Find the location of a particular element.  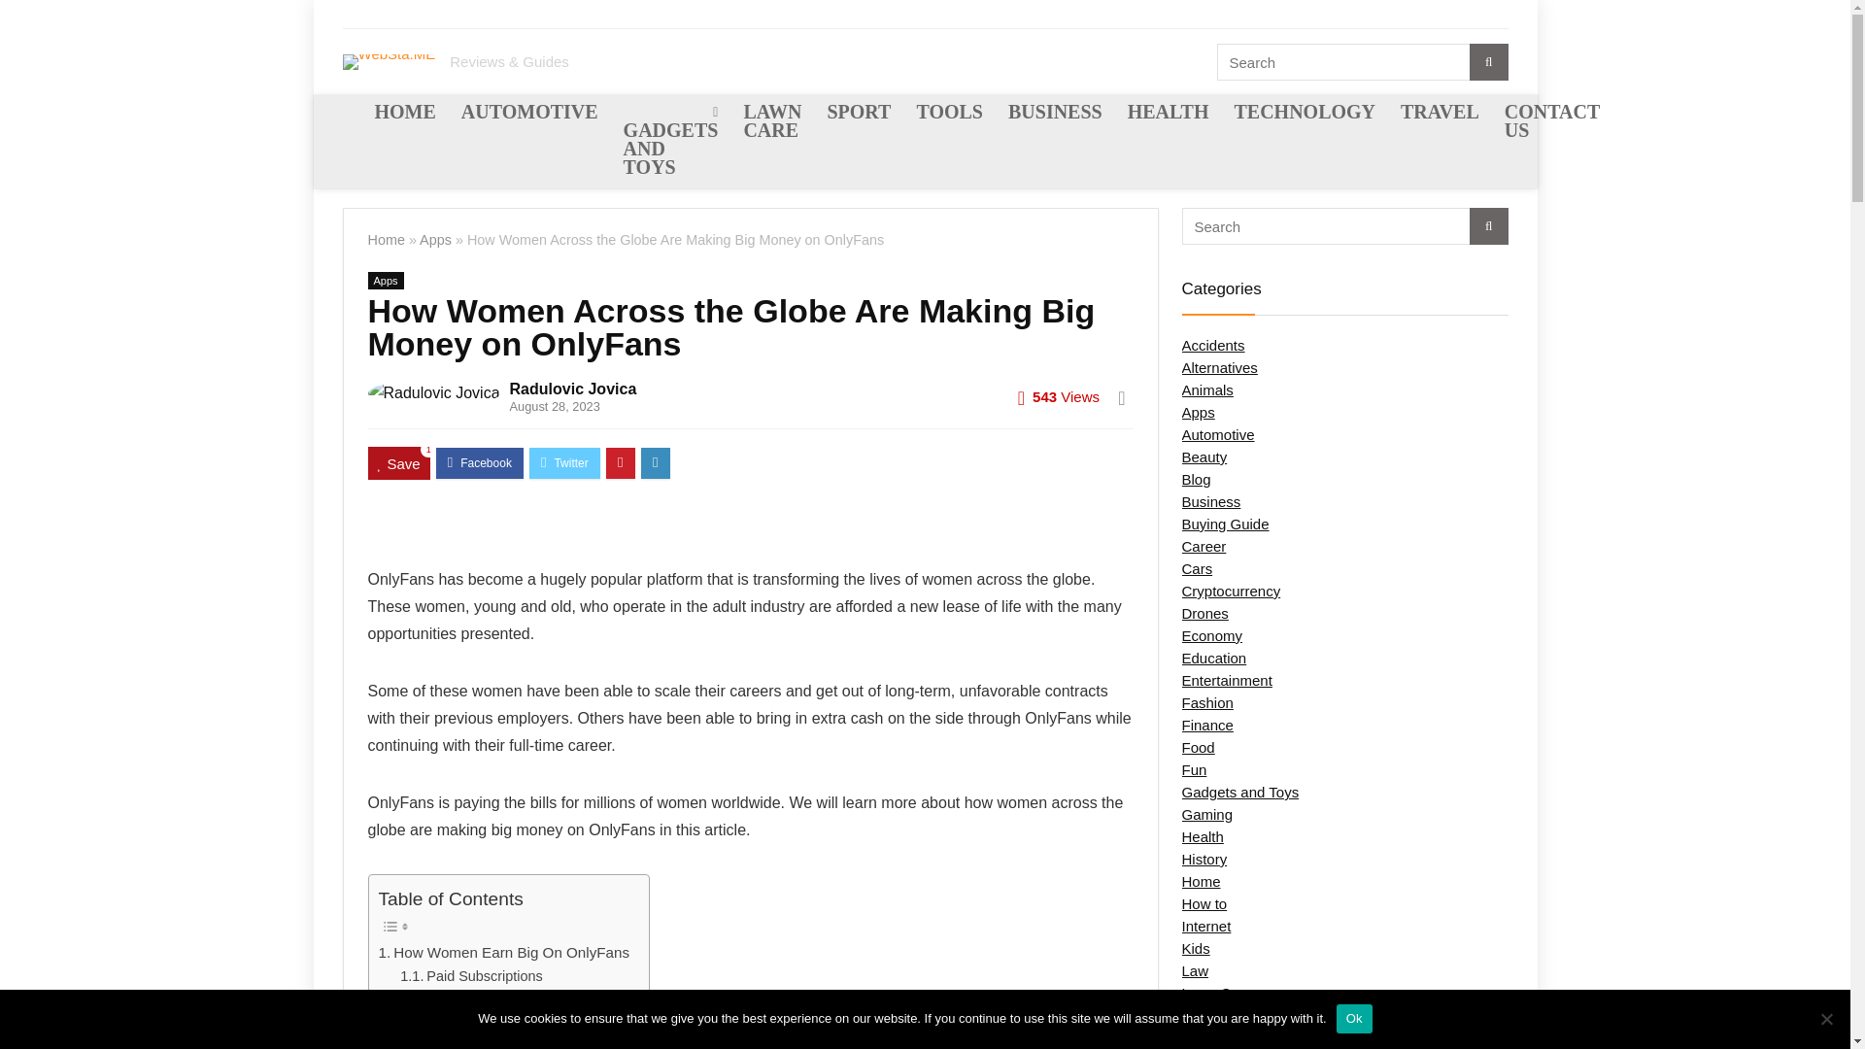

LAWN CARE is located at coordinates (771, 122).